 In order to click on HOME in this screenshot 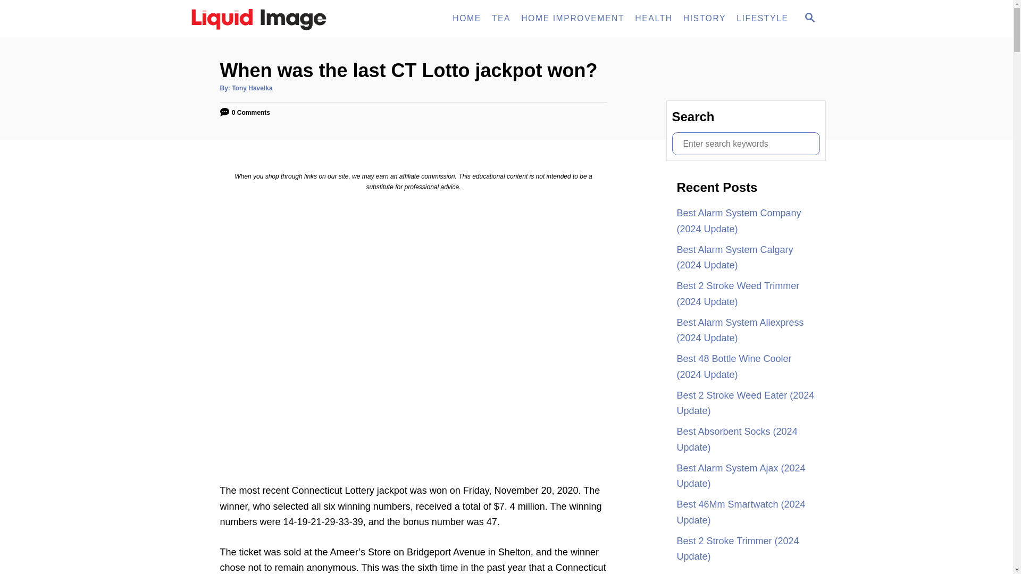, I will do `click(761, 19)`.